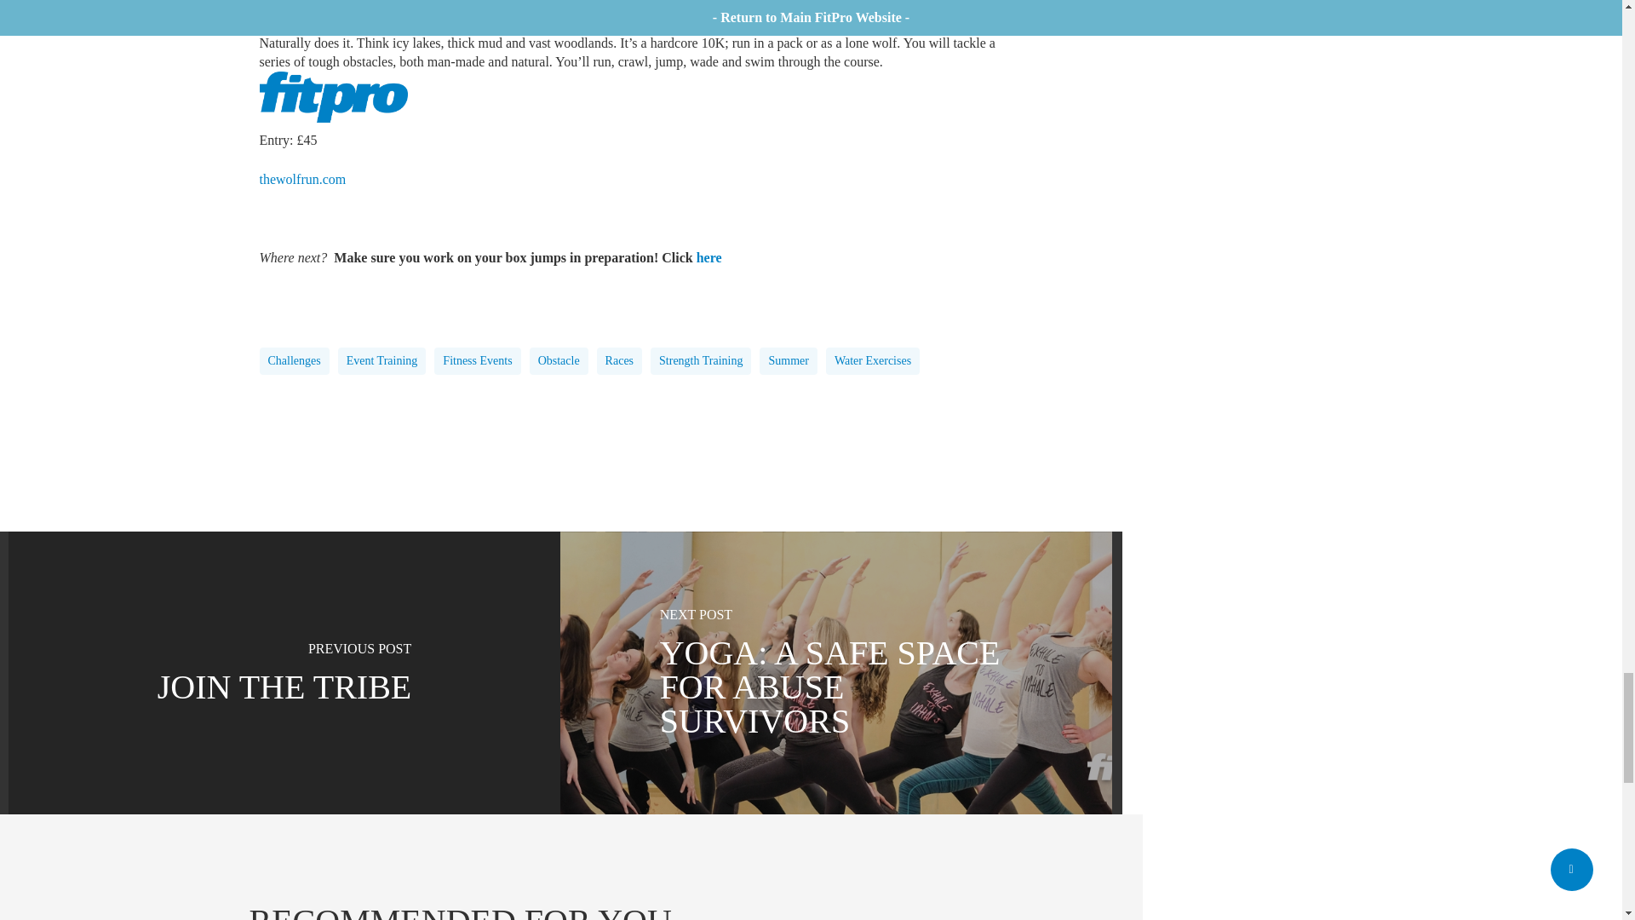 The image size is (1635, 920). Describe the element at coordinates (872, 361) in the screenshot. I see `Water Exercises` at that location.